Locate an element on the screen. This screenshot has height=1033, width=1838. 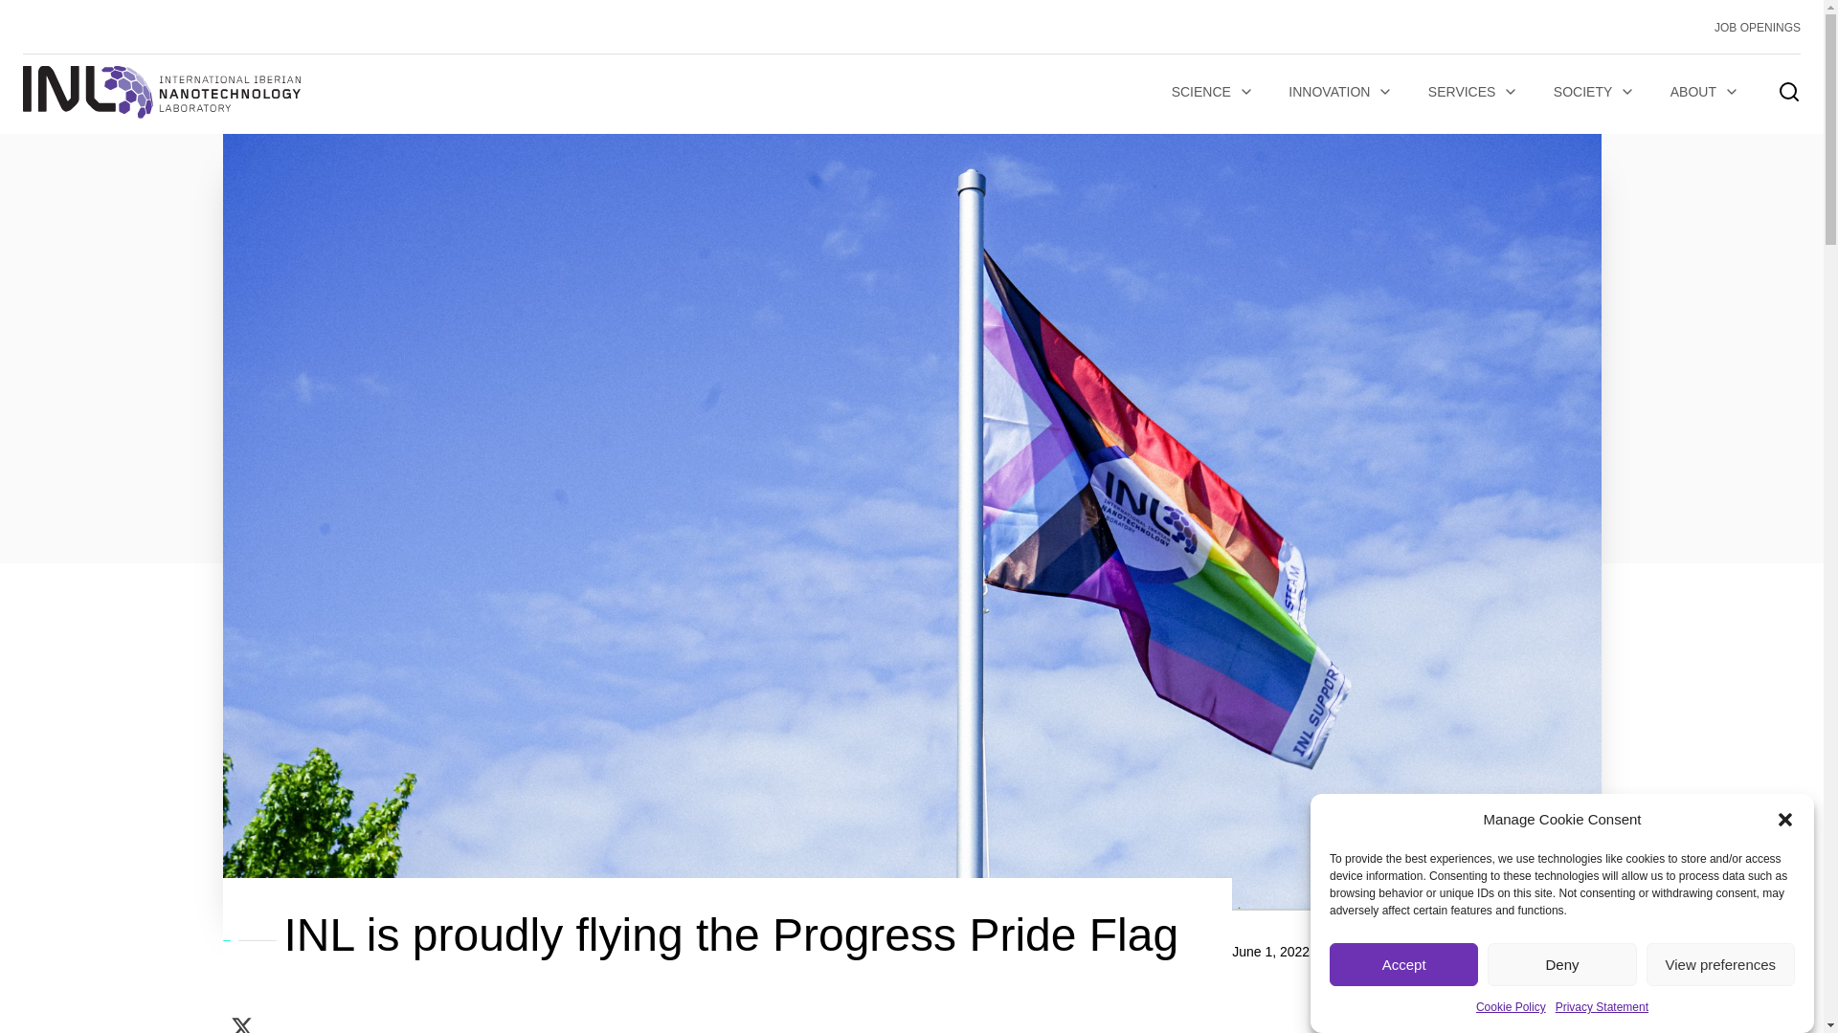
INL home is located at coordinates (161, 92).